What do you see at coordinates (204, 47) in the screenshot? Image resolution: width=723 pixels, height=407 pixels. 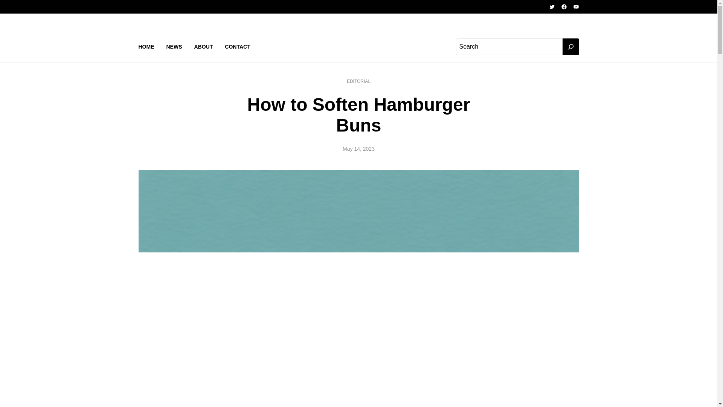 I see `ABOUT` at bounding box center [204, 47].